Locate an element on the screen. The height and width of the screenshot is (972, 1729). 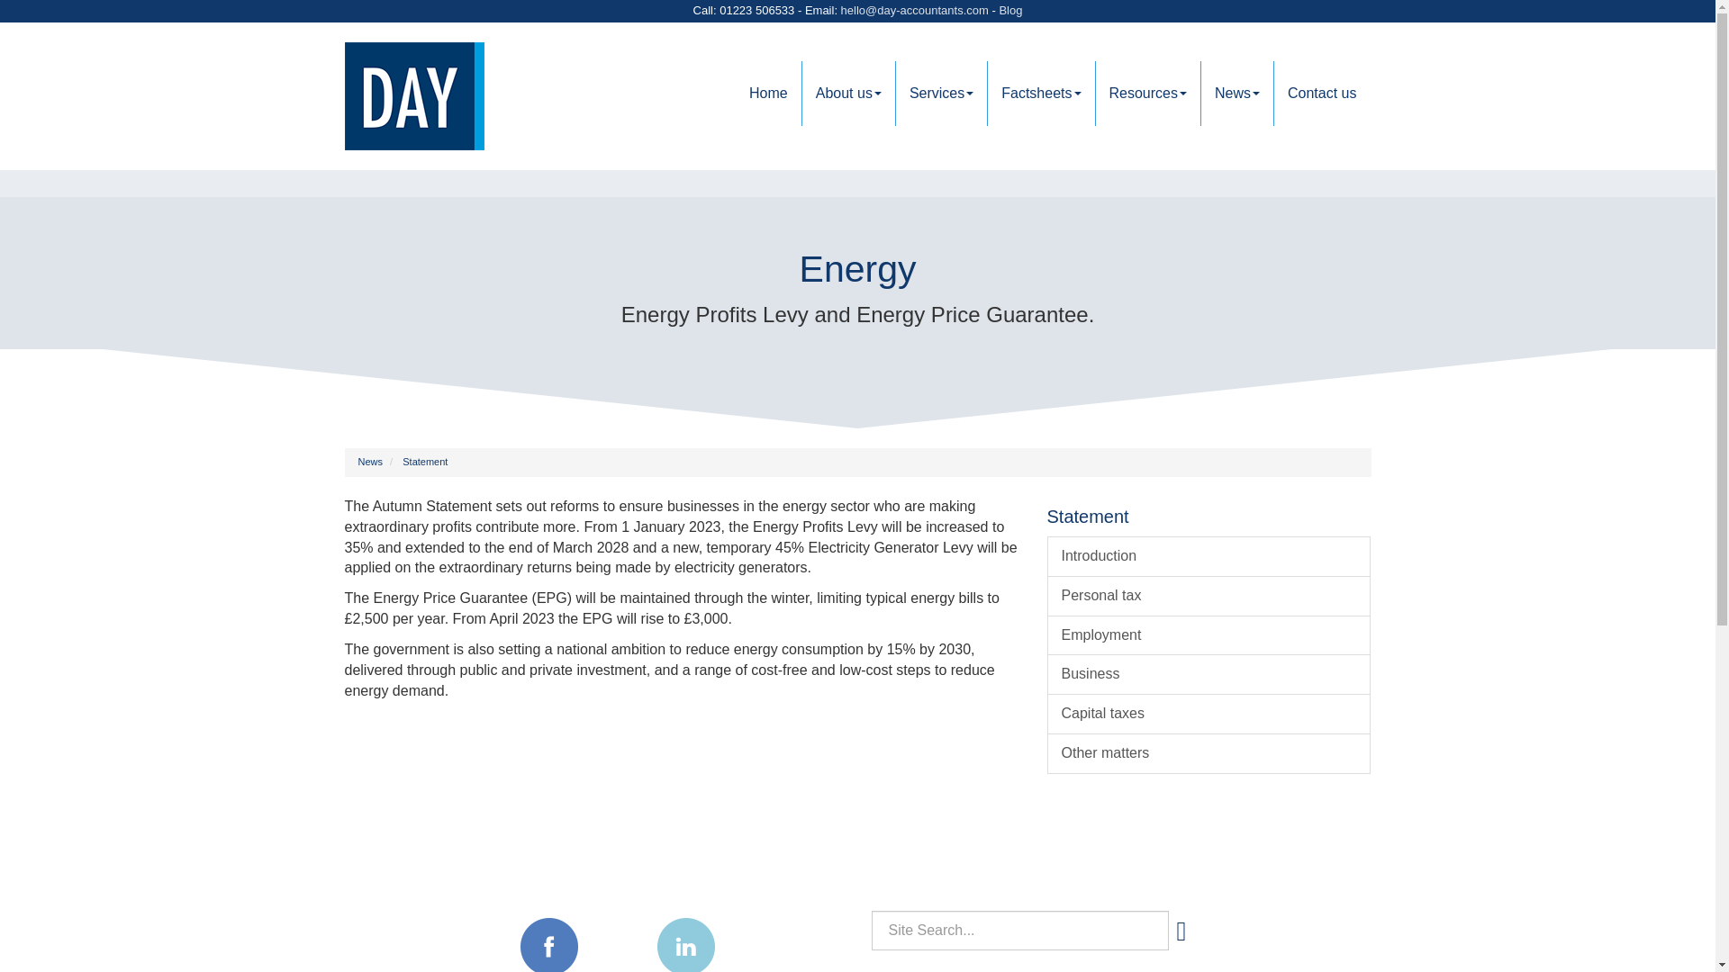
Factsheets is located at coordinates (1041, 94).